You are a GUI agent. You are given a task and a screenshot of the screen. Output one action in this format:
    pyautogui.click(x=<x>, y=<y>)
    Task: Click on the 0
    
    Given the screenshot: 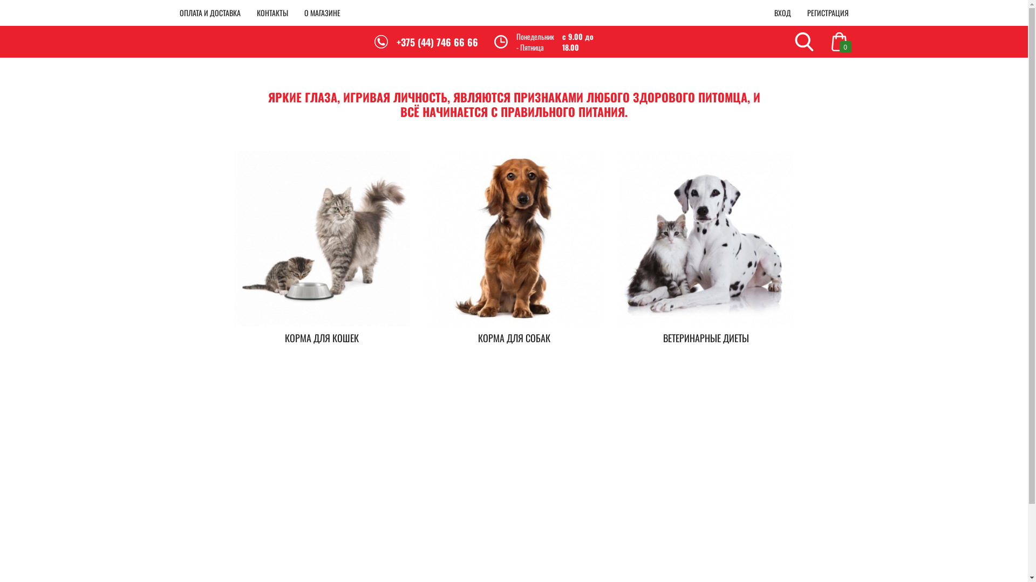 What is the action you would take?
    pyautogui.click(x=840, y=42)
    